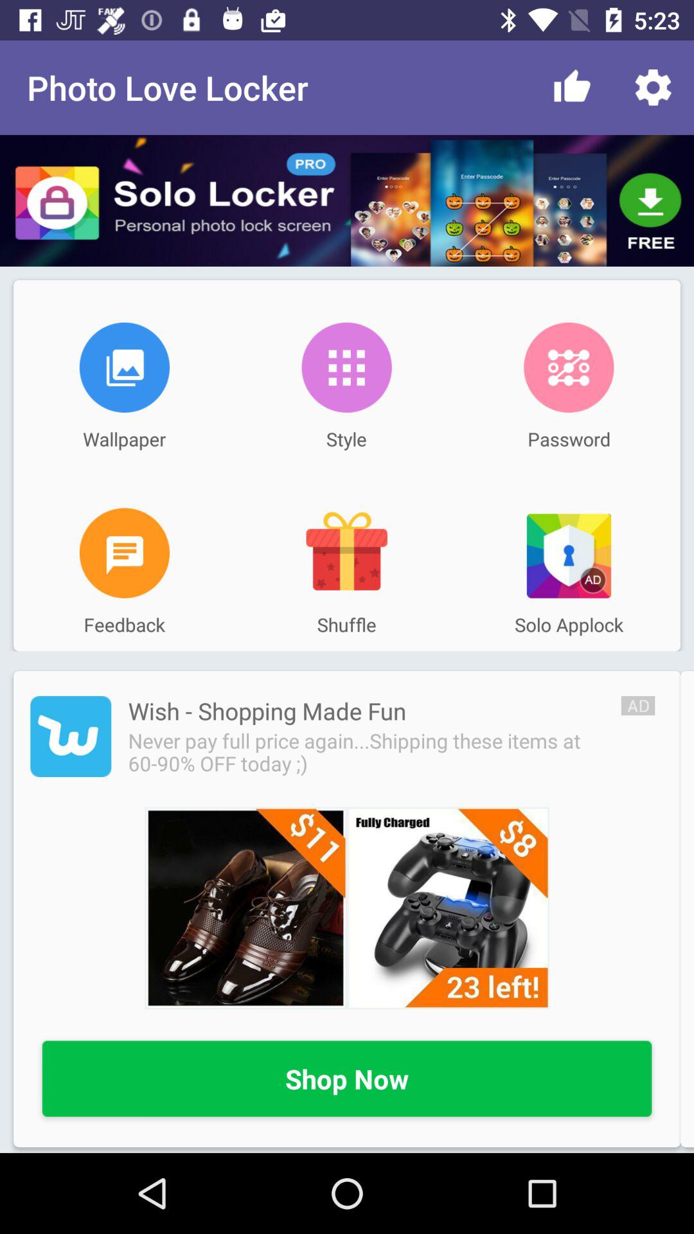 The width and height of the screenshot is (694, 1234). Describe the element at coordinates (569, 368) in the screenshot. I see `set photo for password screen` at that location.